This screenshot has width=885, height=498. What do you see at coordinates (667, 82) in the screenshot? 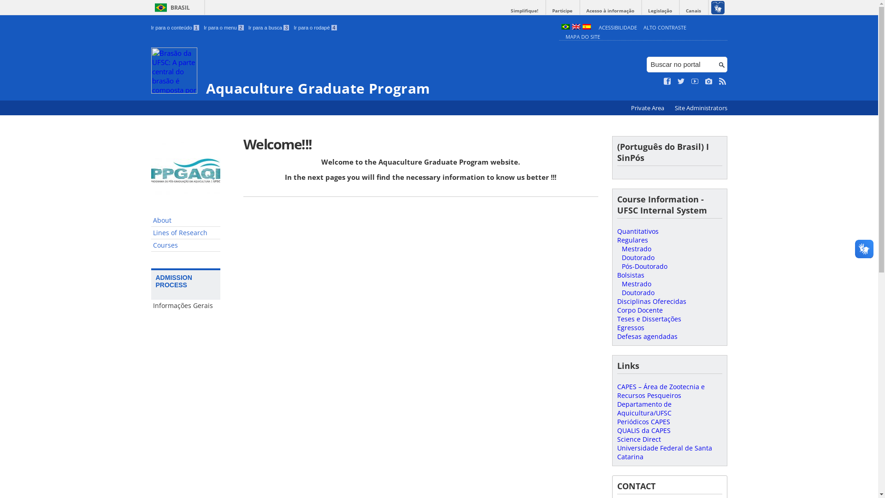
I see `Curta no Facebook` at bounding box center [667, 82].